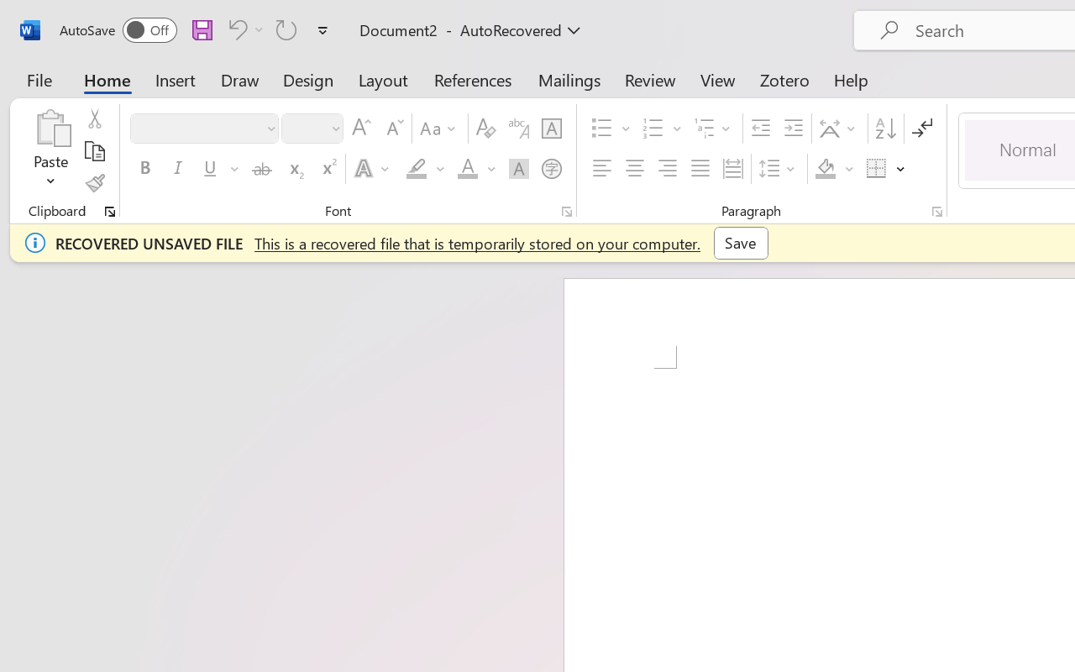  What do you see at coordinates (885, 129) in the screenshot?
I see `Sort...` at bounding box center [885, 129].